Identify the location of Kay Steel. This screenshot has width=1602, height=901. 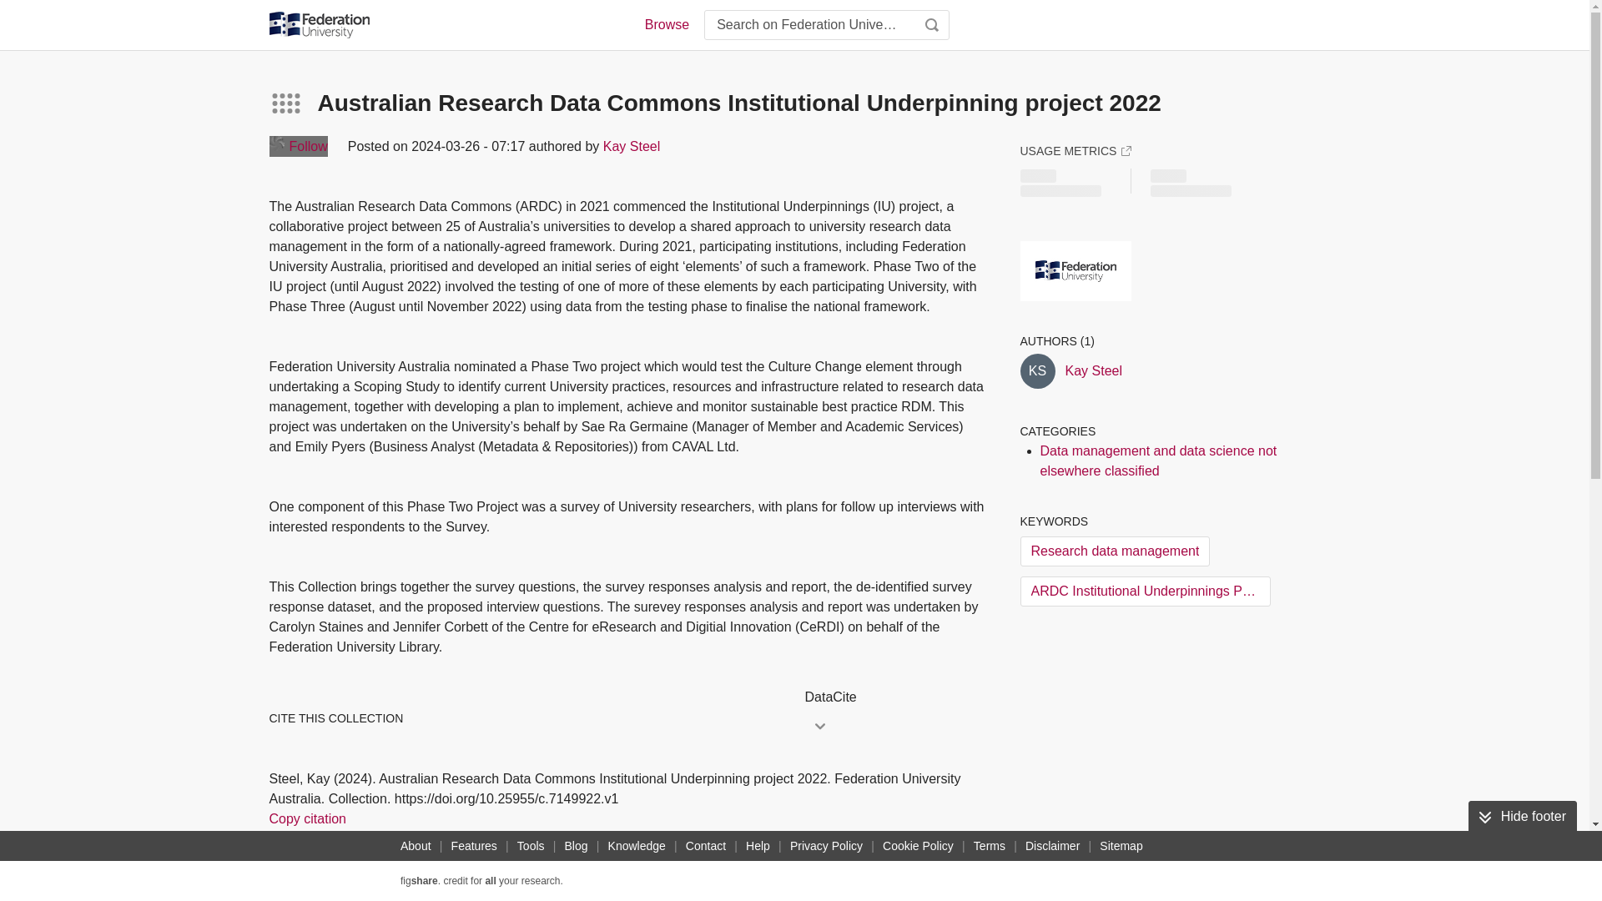
(1036, 370).